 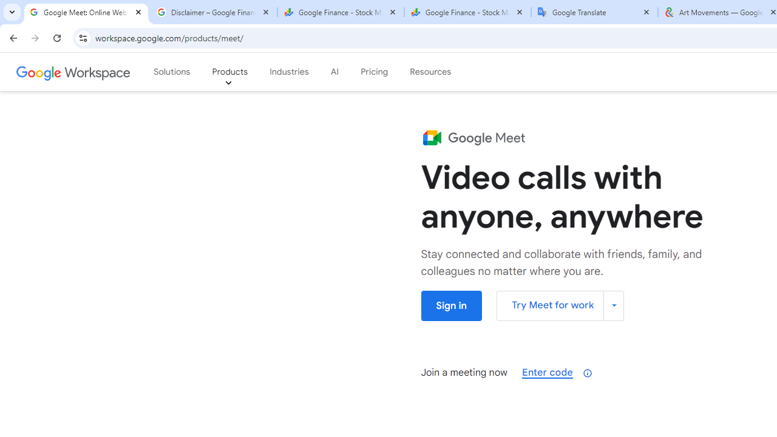 What do you see at coordinates (548, 372) in the screenshot?
I see `Enter code` at bounding box center [548, 372].